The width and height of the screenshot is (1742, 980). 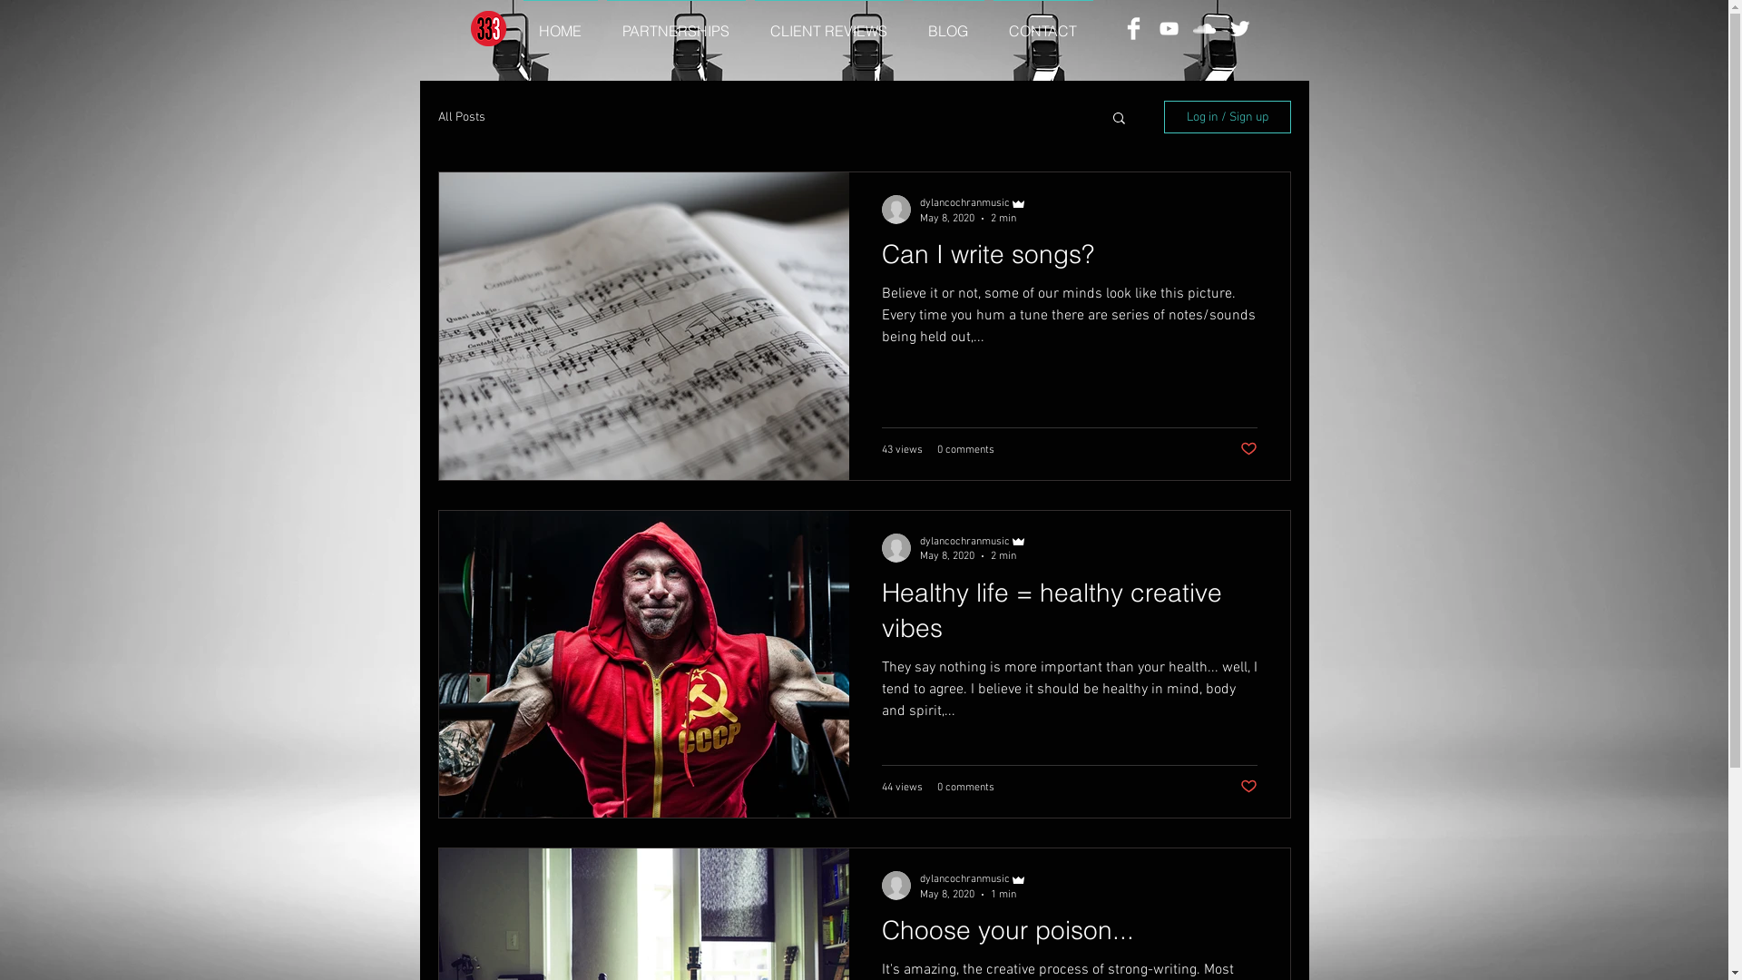 What do you see at coordinates (965, 449) in the screenshot?
I see `0 comments` at bounding box center [965, 449].